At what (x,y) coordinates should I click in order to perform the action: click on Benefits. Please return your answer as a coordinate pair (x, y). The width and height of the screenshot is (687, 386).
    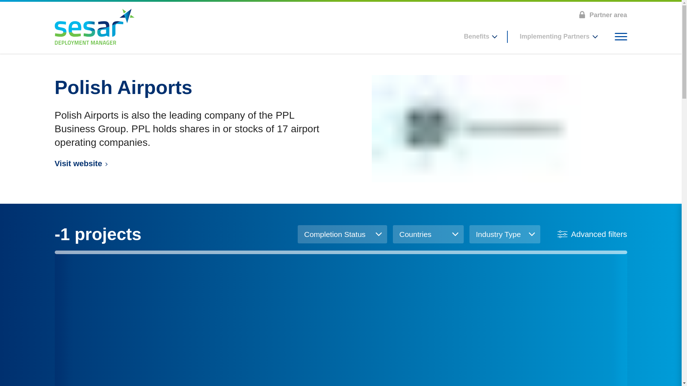
    Looking at the image, I should click on (480, 36).